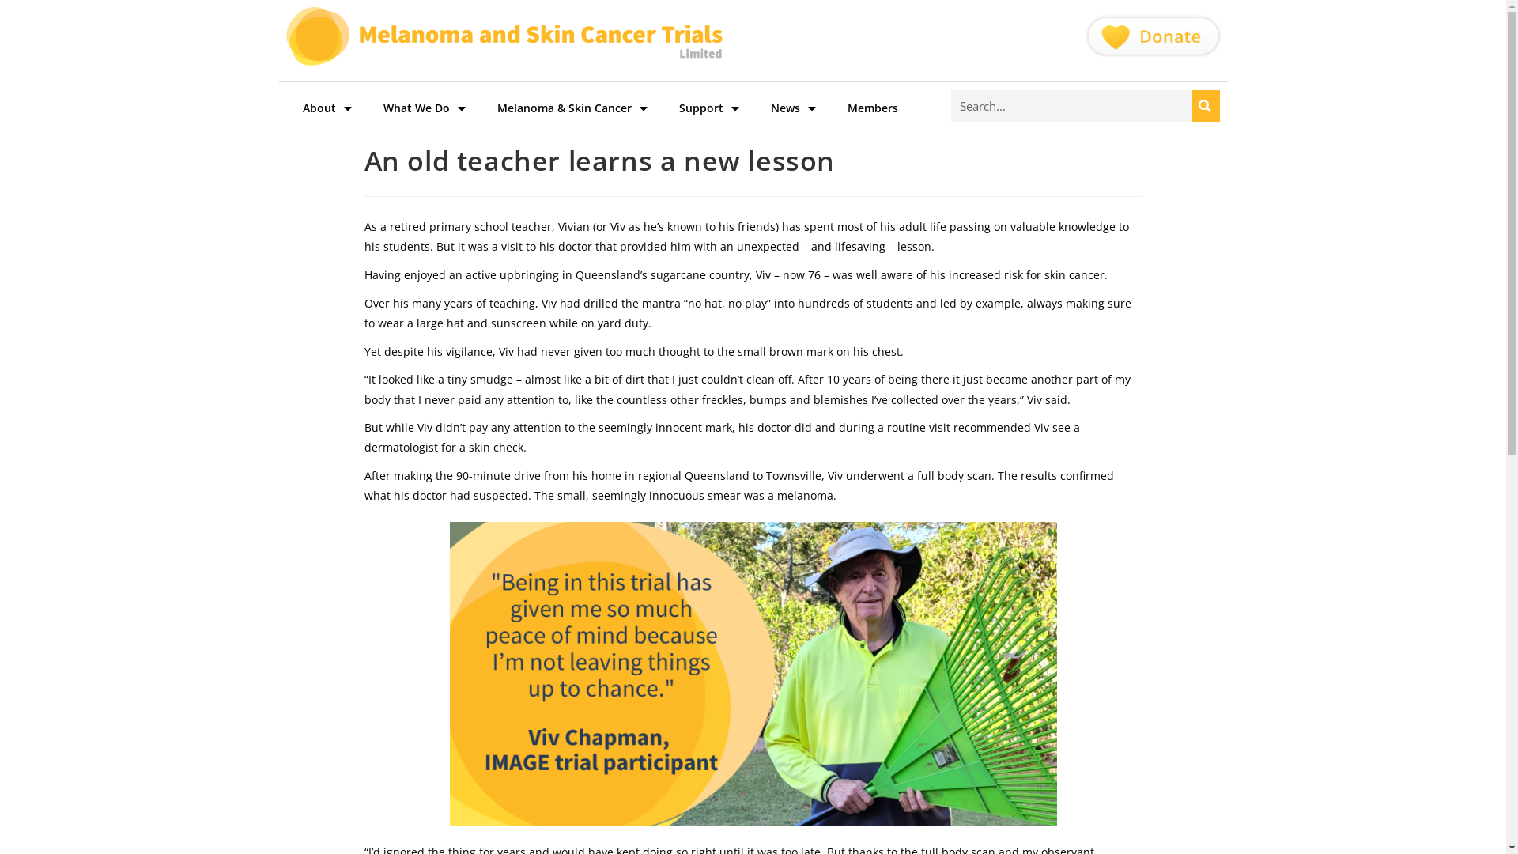  I want to click on Search, so click(1206, 106).